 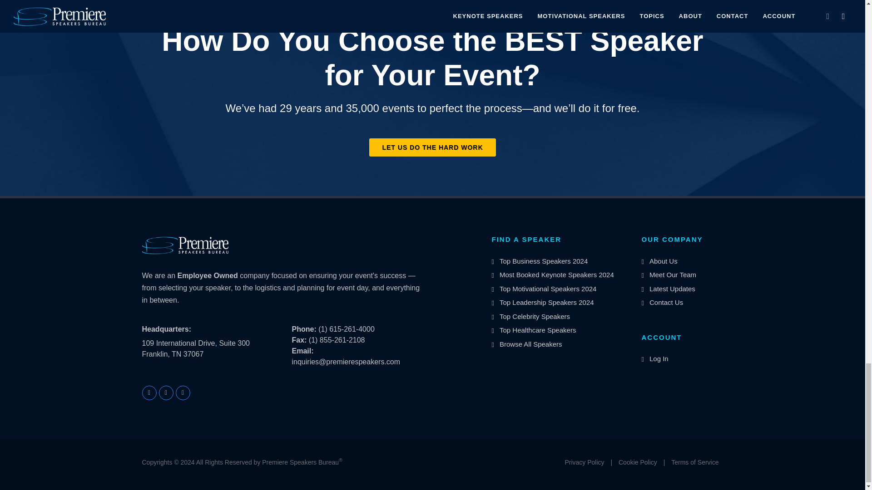 What do you see at coordinates (299, 340) in the screenshot?
I see `Fax` at bounding box center [299, 340].